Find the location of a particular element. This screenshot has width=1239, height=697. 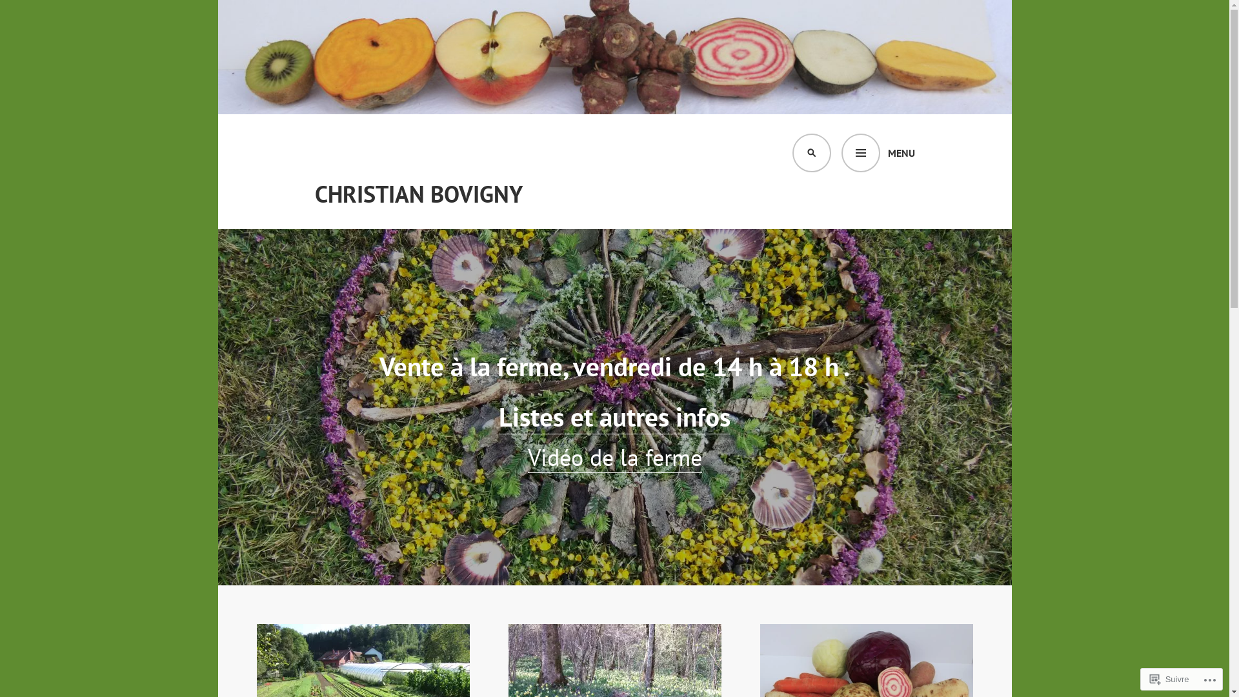

Suivre is located at coordinates (1169, 679).